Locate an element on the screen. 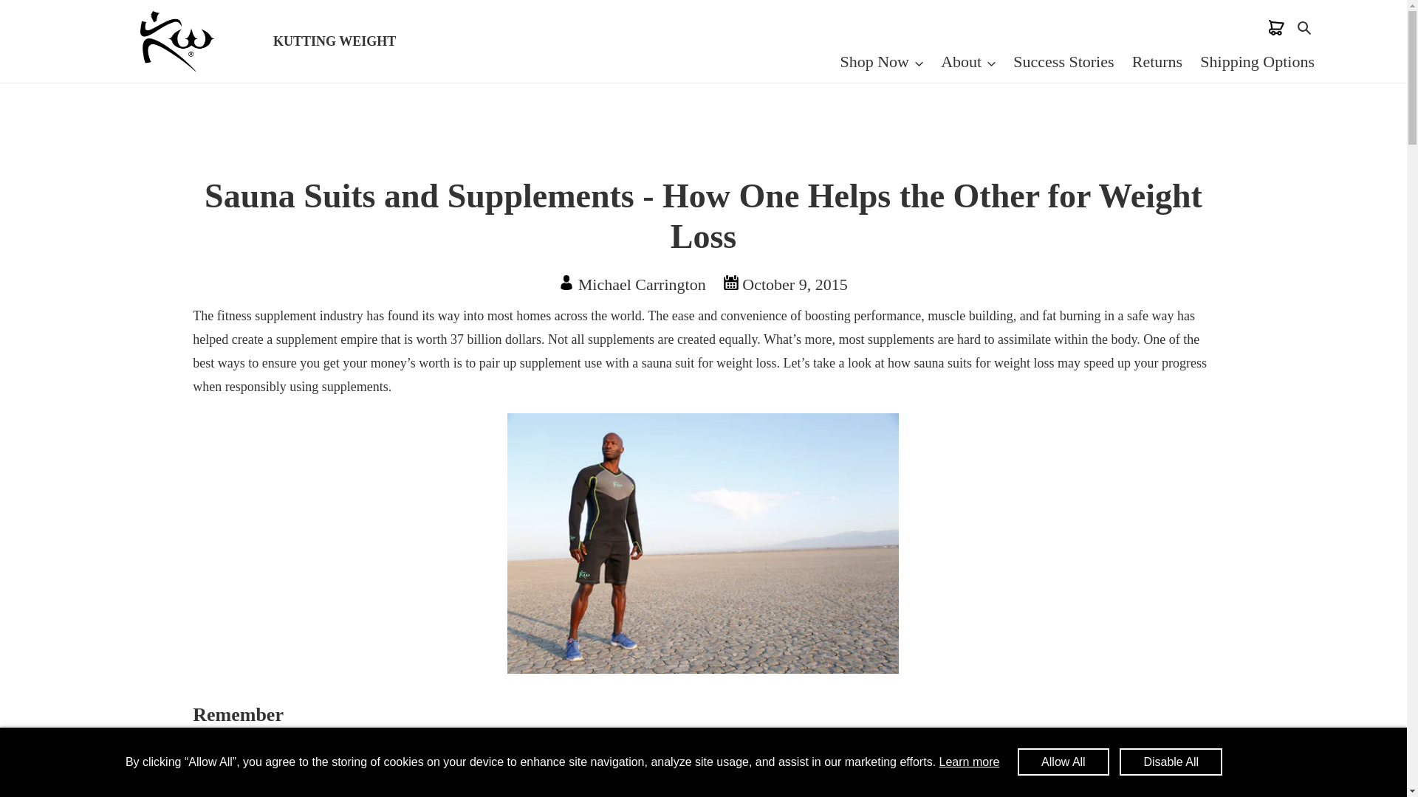 This screenshot has width=1418, height=797. Shop Now is located at coordinates (882, 61).